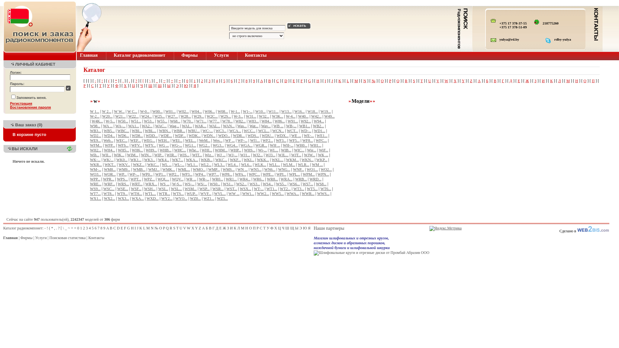 The image size is (619, 348). What do you see at coordinates (210, 81) in the screenshot?
I see `3` at bounding box center [210, 81].